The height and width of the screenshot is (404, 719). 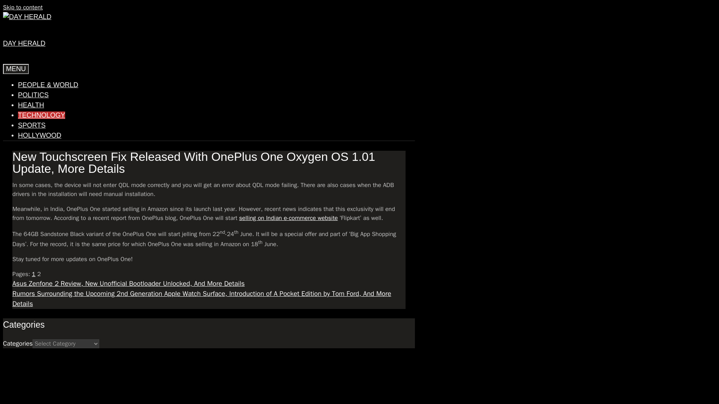 What do you see at coordinates (42, 115) in the screenshot?
I see `TECHNOLOGY` at bounding box center [42, 115].